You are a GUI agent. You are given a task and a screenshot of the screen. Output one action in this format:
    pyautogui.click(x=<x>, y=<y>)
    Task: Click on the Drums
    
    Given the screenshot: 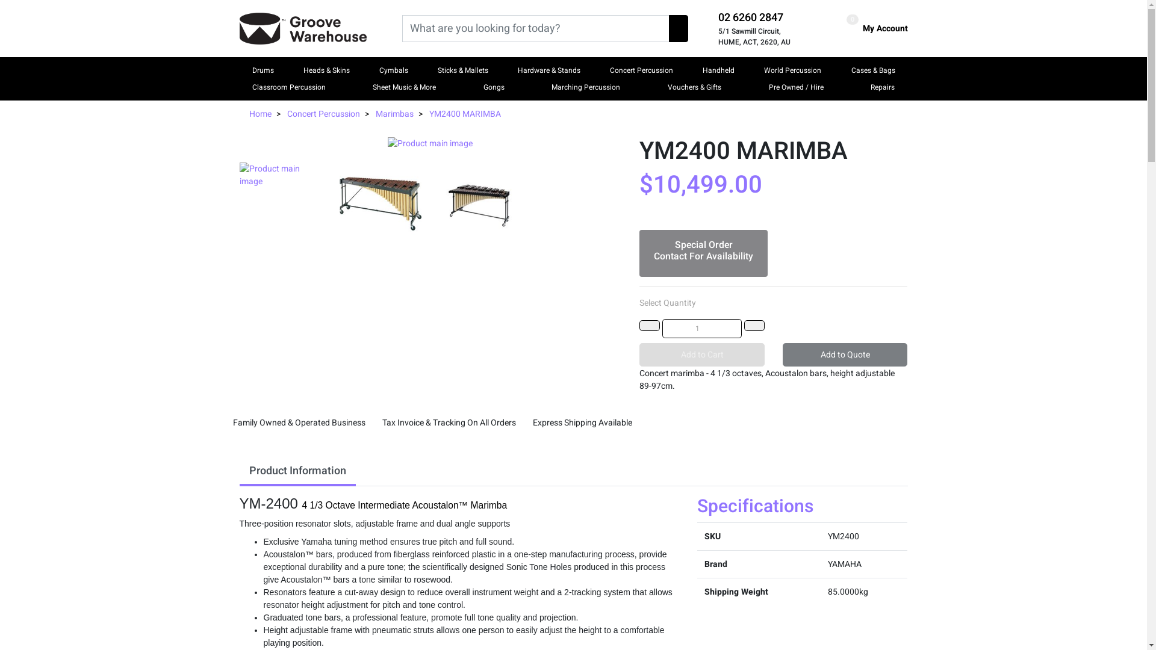 What is the action you would take?
    pyautogui.click(x=263, y=70)
    